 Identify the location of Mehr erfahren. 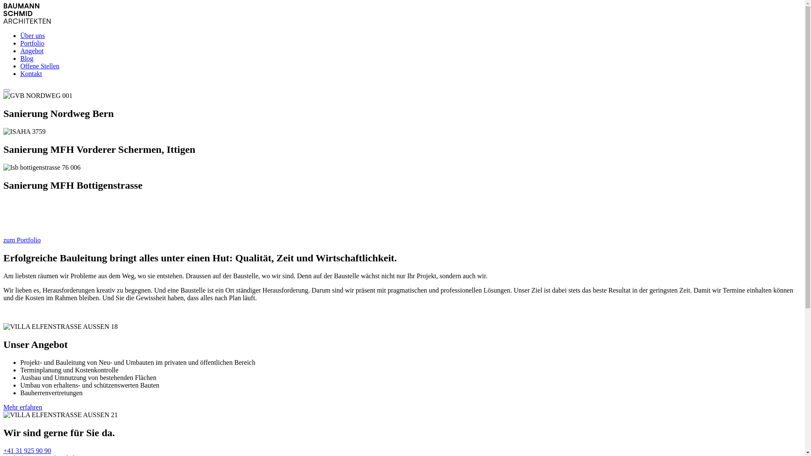
(23, 407).